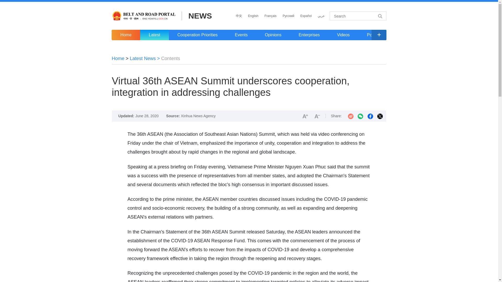 This screenshot has width=502, height=282. Describe the element at coordinates (197, 35) in the screenshot. I see `Cooperation Priorities` at that location.